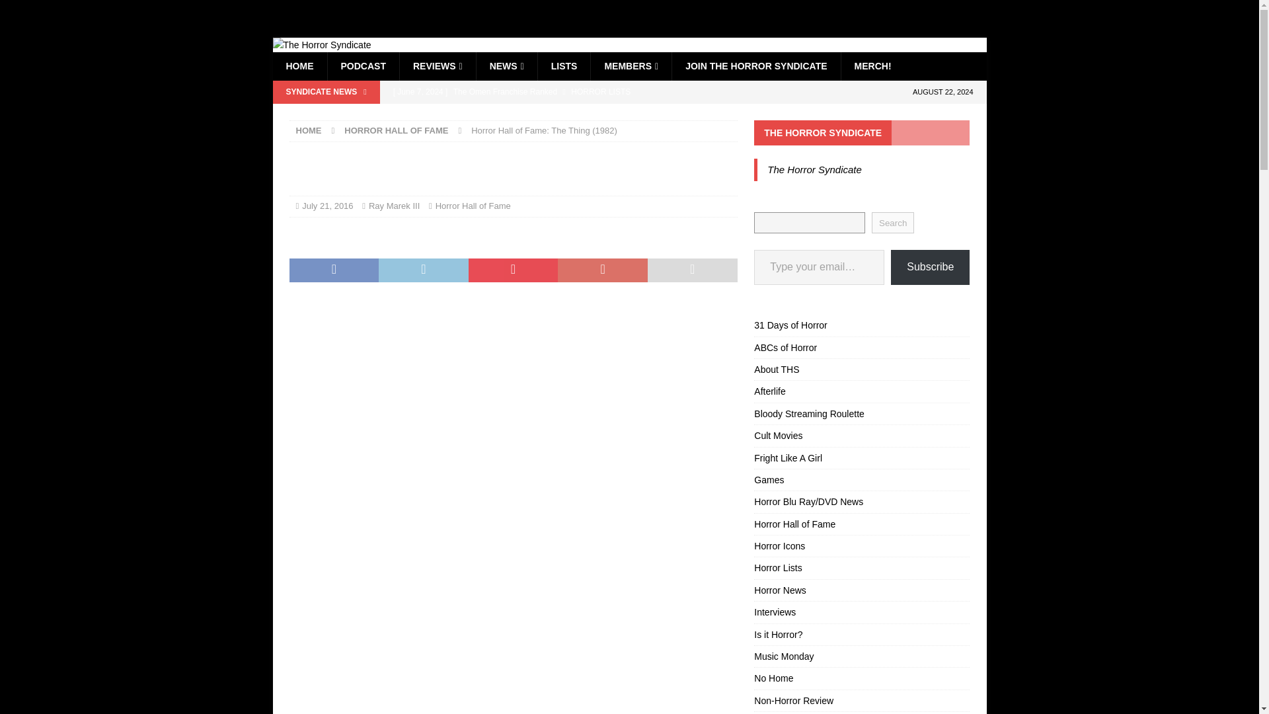 This screenshot has height=714, width=1269. I want to click on Ray Marek III, so click(394, 205).